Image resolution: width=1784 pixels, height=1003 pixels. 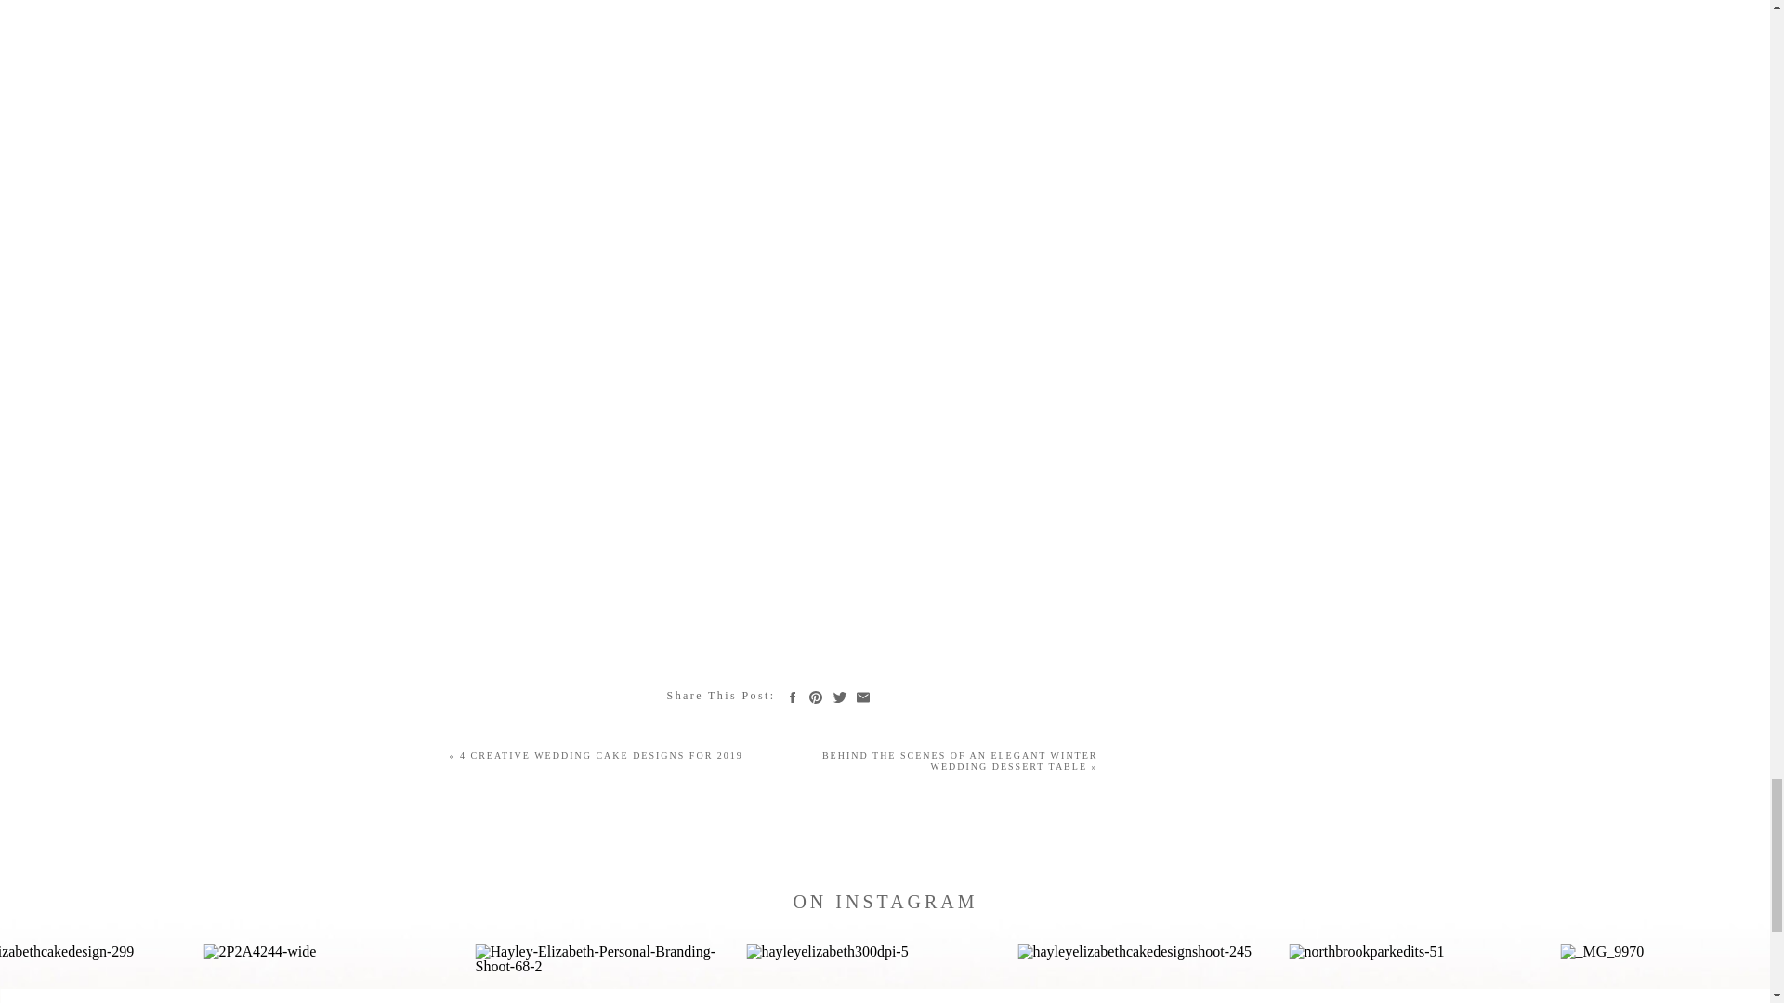 I want to click on BEHIND THE SCENES OF AN ELEGANT WINTER WEDDING DESSERT TABLE, so click(x=961, y=760).